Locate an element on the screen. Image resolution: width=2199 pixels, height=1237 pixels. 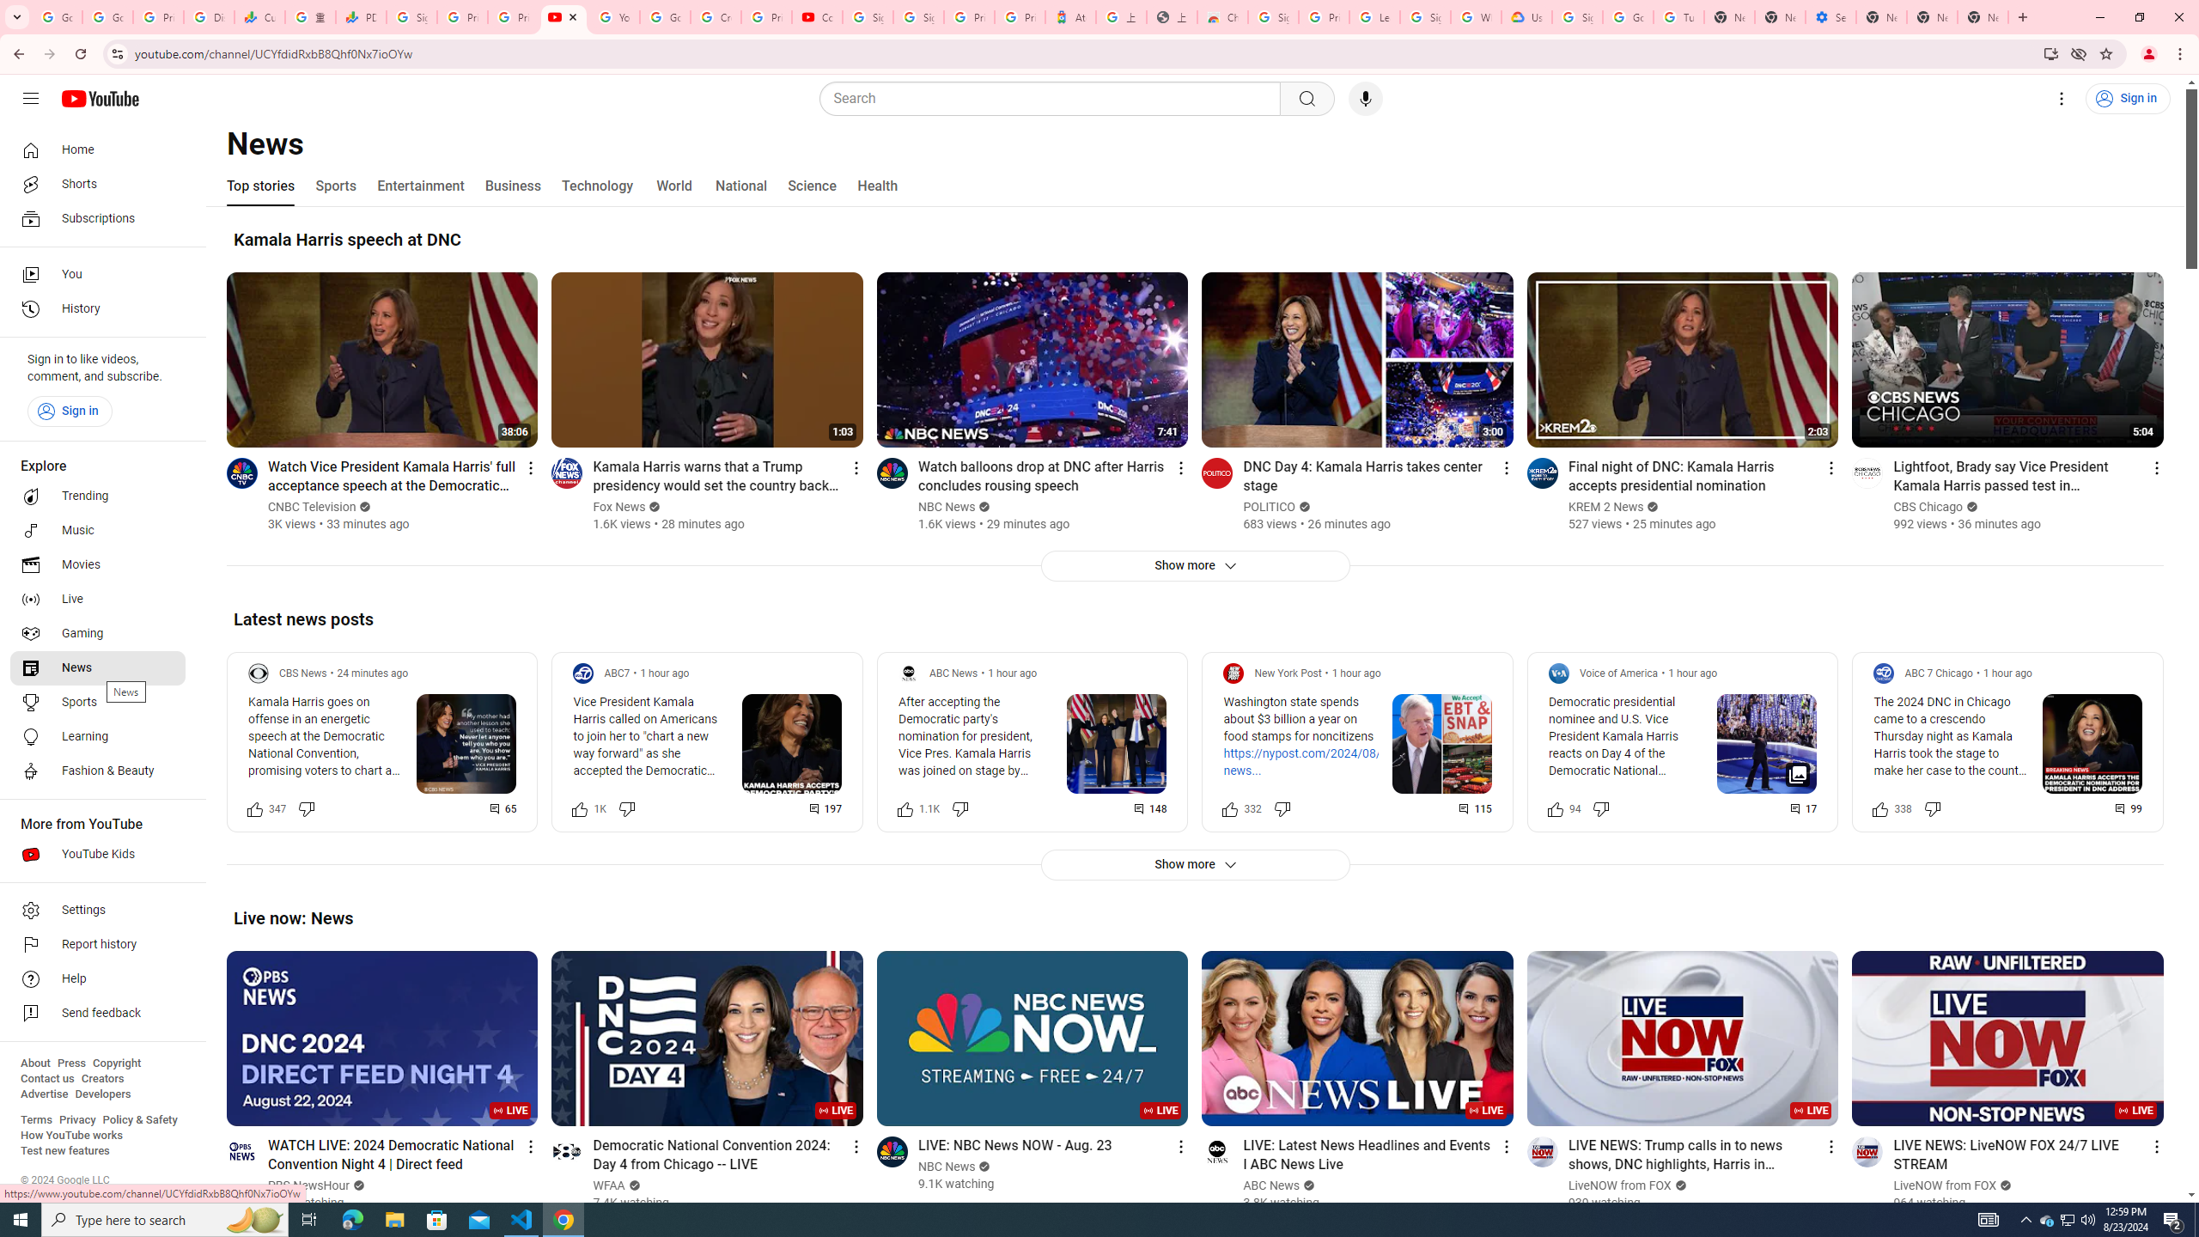
Go to channel is located at coordinates (1867, 1151).